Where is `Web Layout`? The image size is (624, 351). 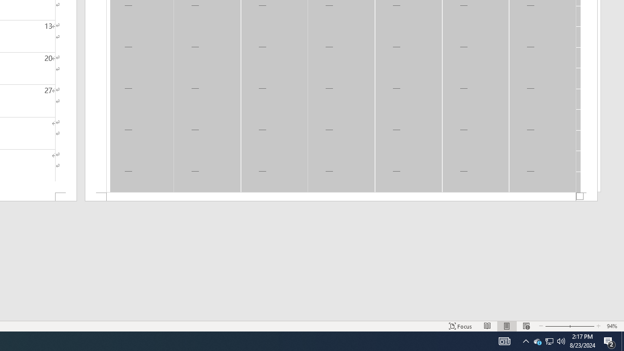 Web Layout is located at coordinates (526, 326).